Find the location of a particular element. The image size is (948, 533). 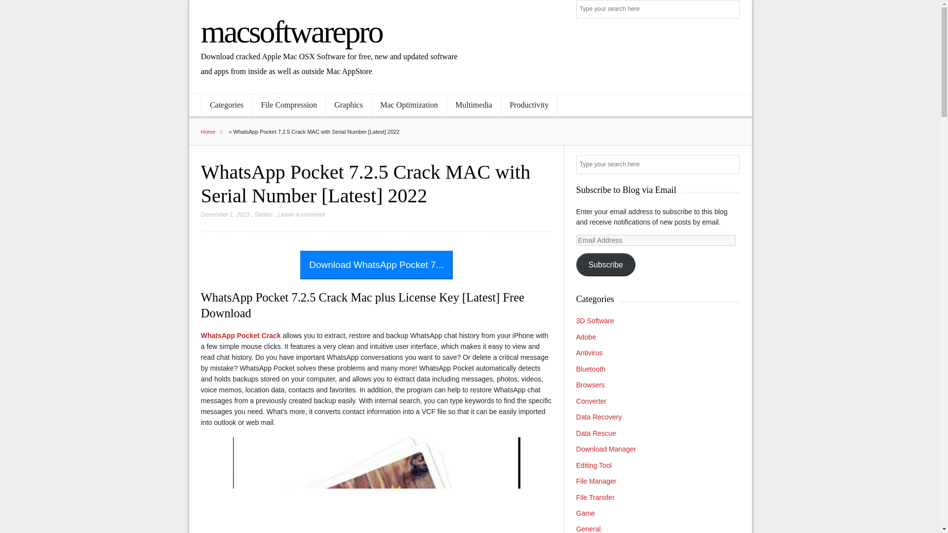

Posts by Santos is located at coordinates (263, 214).